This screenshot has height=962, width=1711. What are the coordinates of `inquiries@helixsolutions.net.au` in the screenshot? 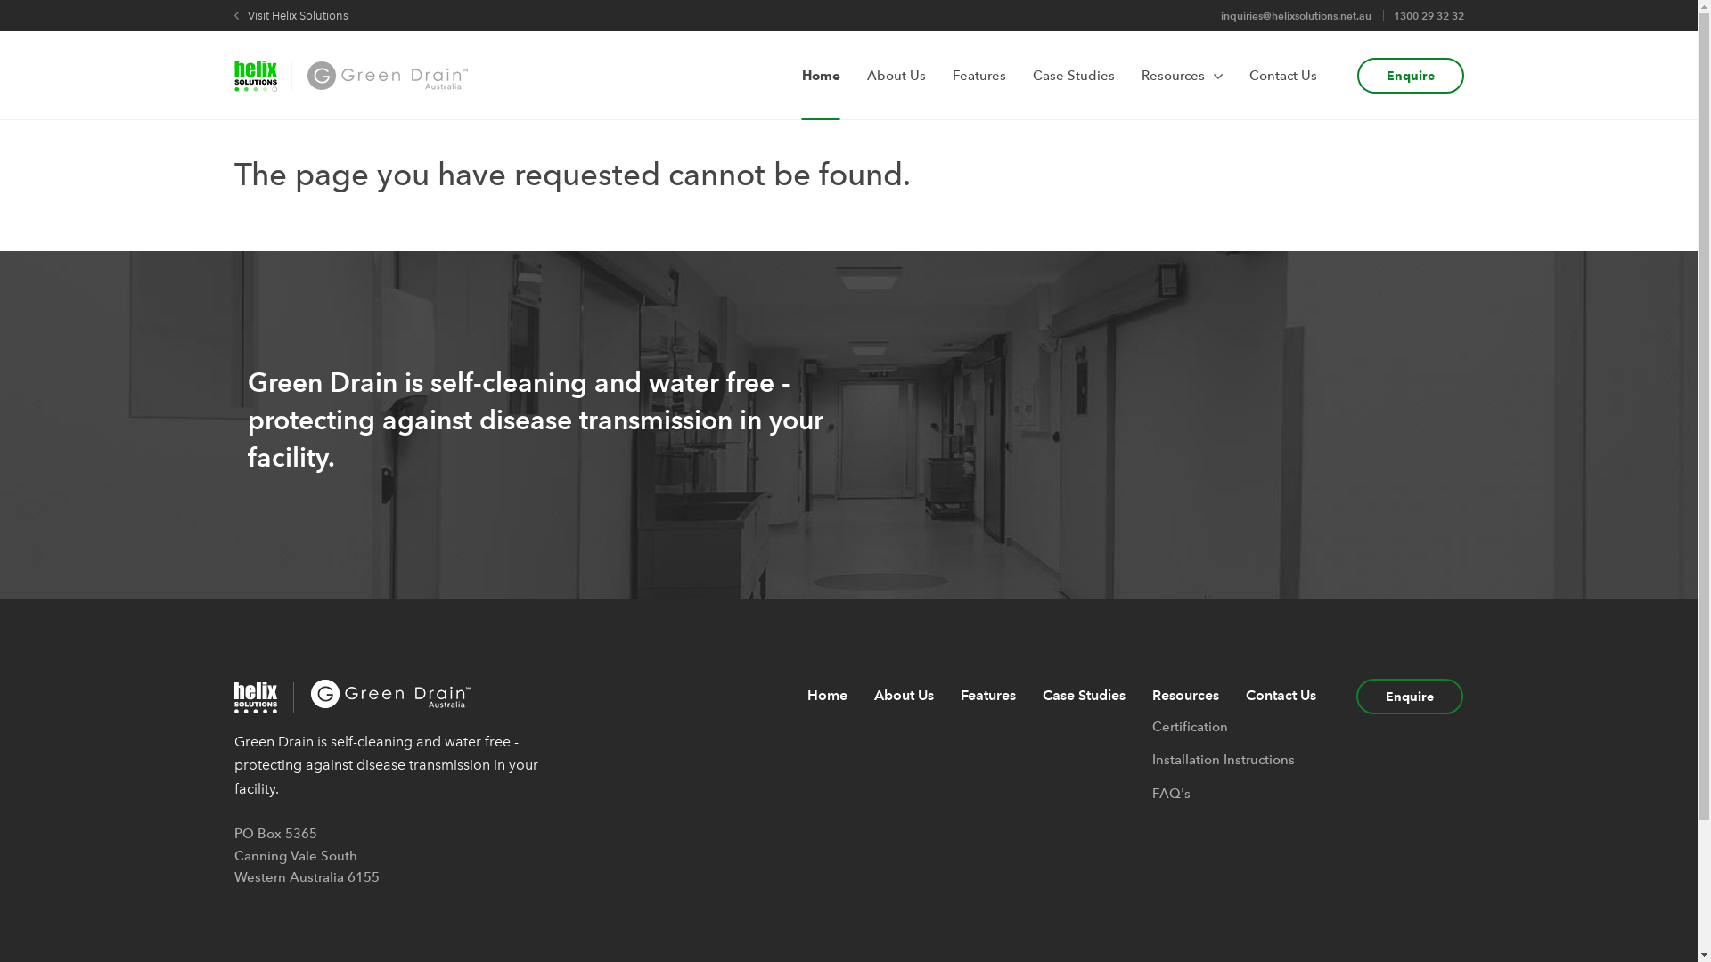 It's located at (1296, 16).